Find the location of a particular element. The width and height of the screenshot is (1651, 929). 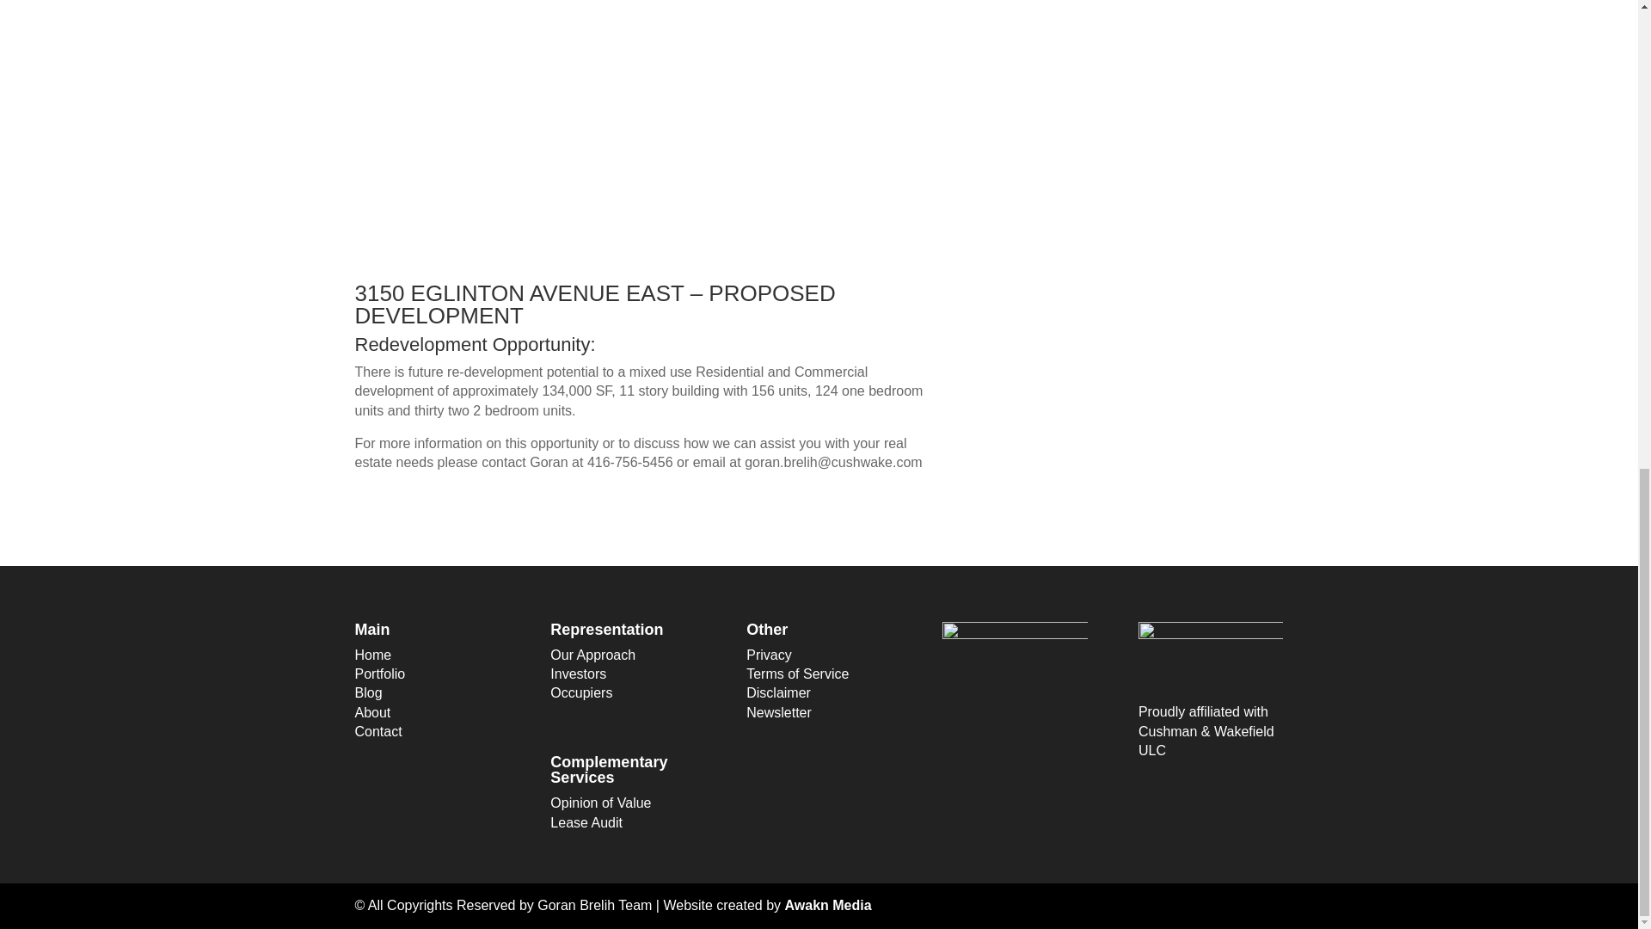

Privacy is located at coordinates (768, 655).